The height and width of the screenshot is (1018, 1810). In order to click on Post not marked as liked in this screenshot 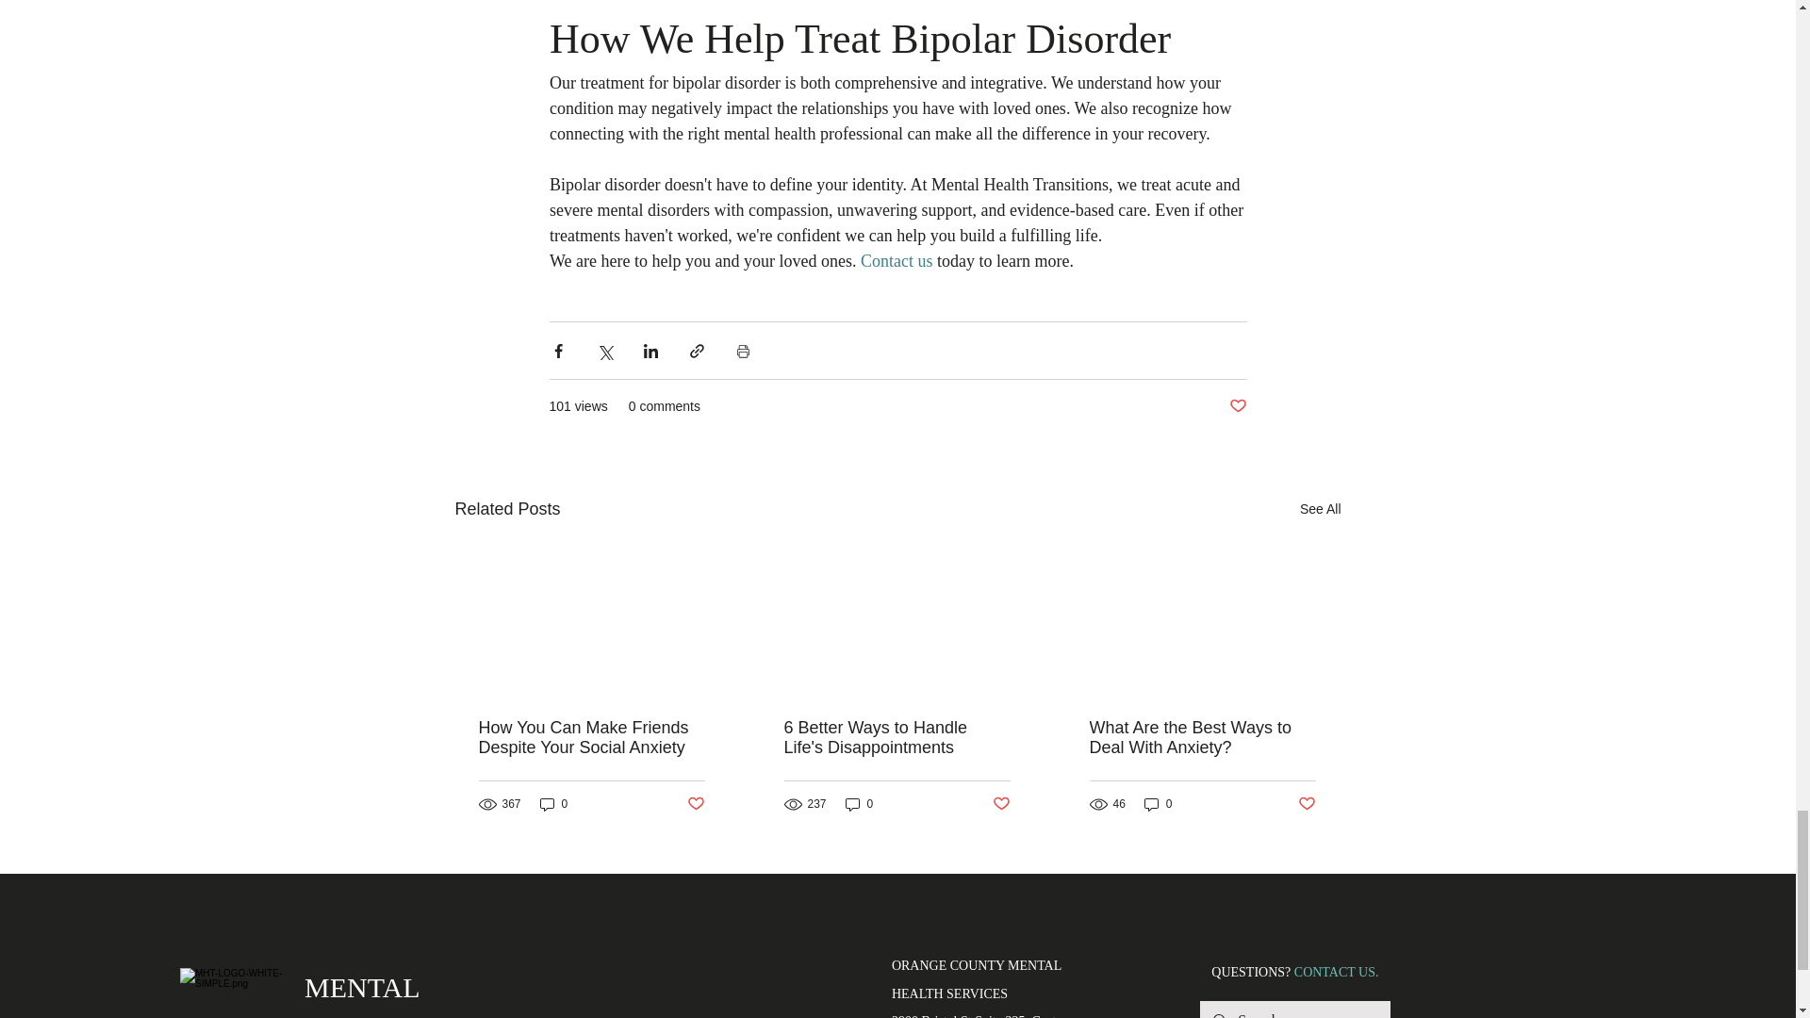, I will do `click(1001, 805)`.